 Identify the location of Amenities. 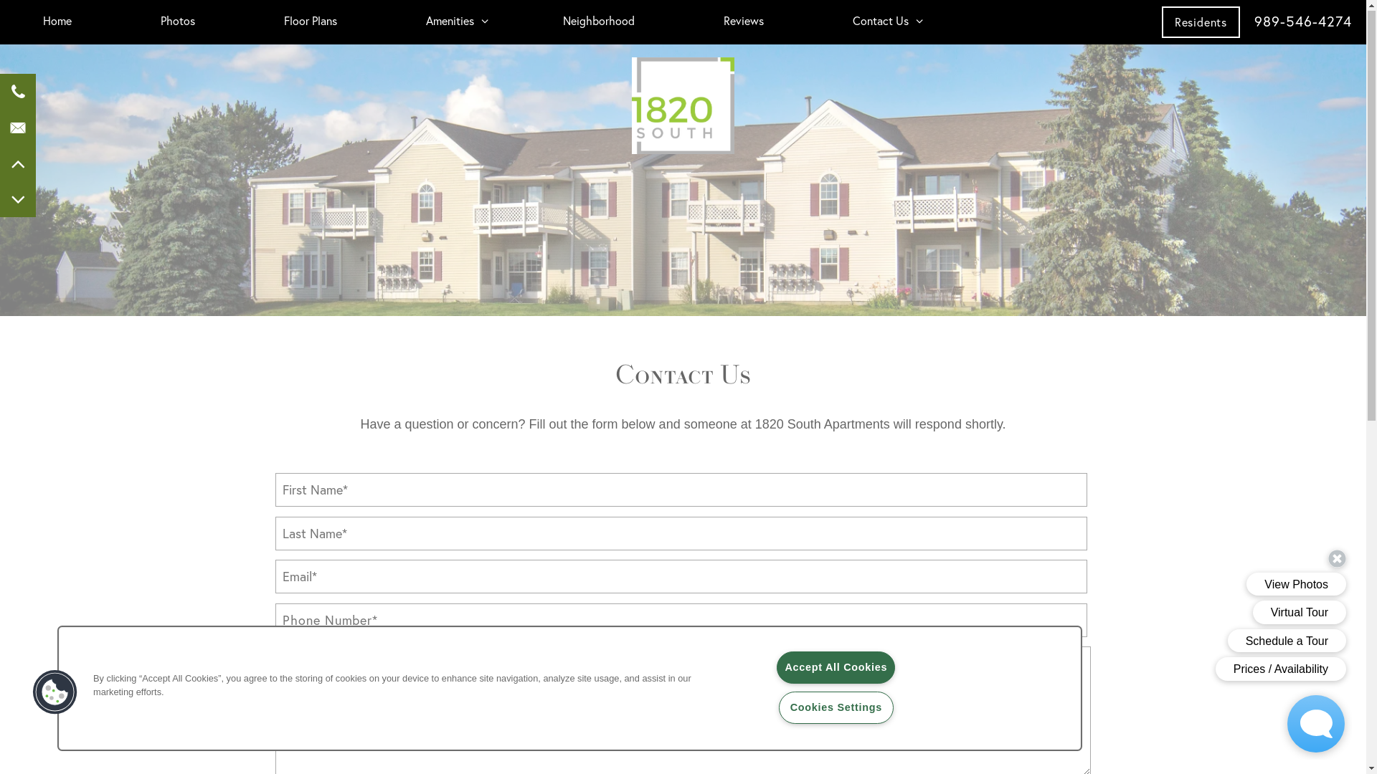
(450, 21).